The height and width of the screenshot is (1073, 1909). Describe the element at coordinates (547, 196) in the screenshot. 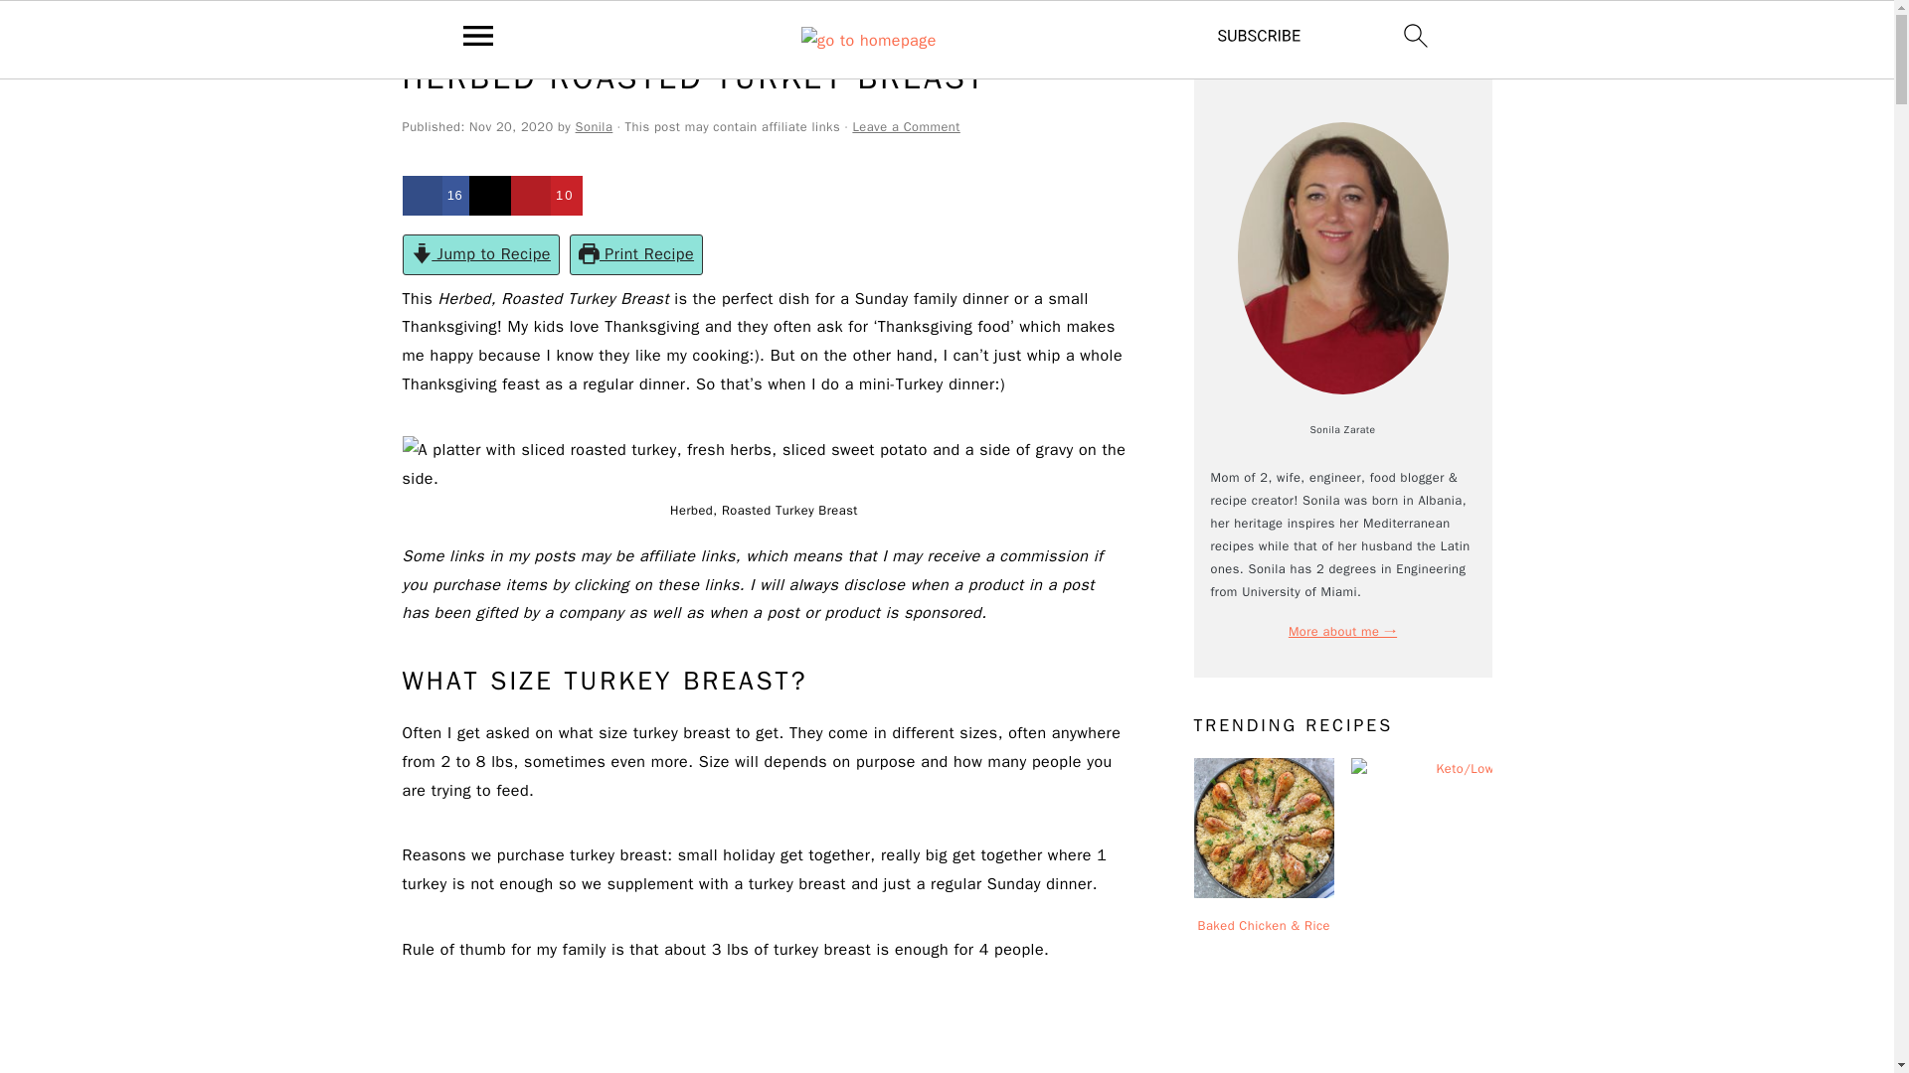

I see `Save to Pinterest` at that location.